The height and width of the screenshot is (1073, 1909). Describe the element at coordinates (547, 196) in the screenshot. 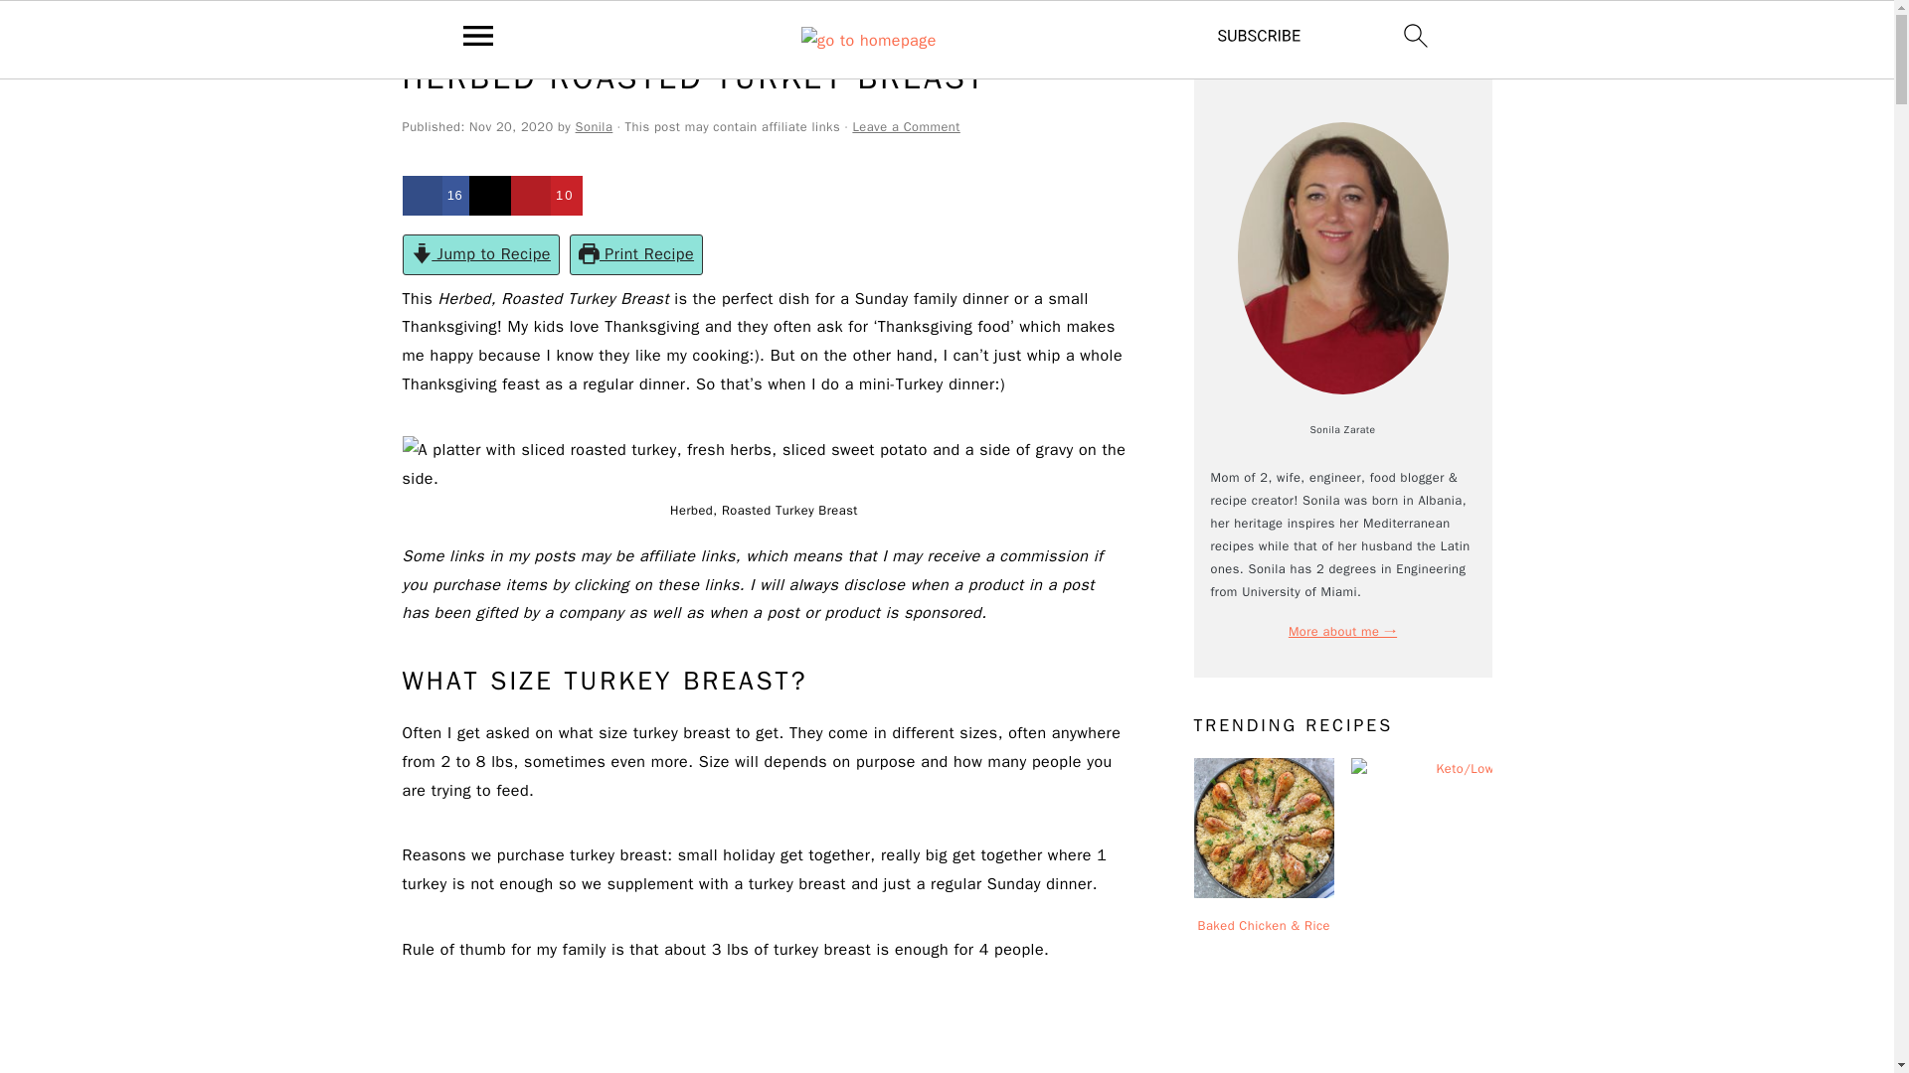

I see `Save to Pinterest` at that location.